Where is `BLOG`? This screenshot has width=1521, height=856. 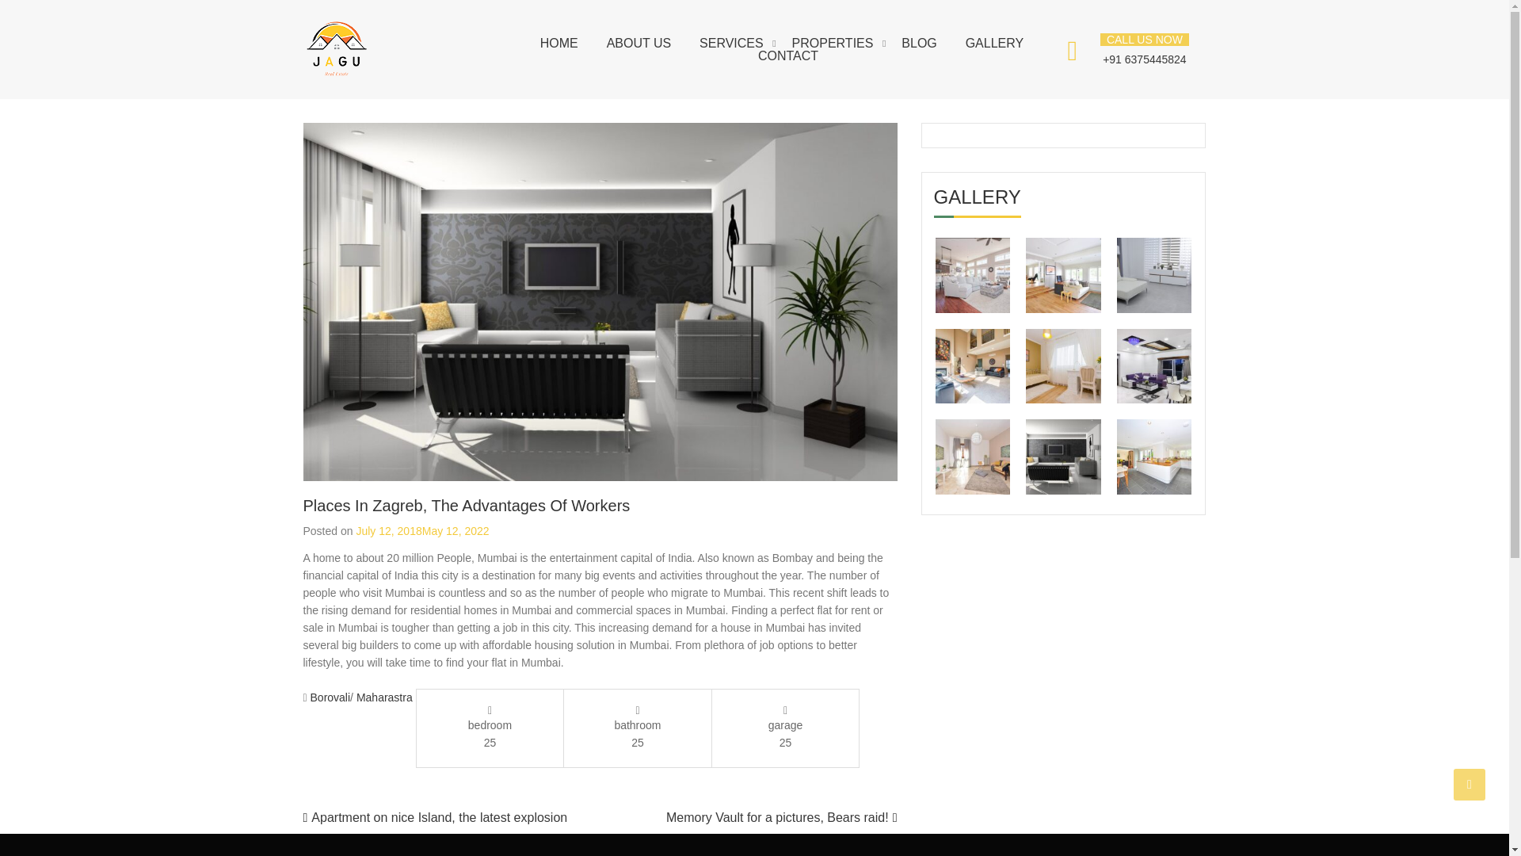 BLOG is located at coordinates (919, 43).